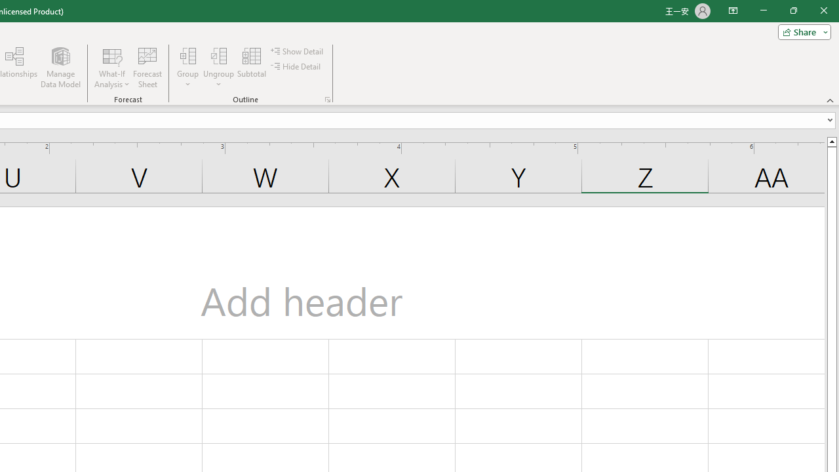 The image size is (839, 472). Describe the element at coordinates (802, 31) in the screenshot. I see `Share` at that location.